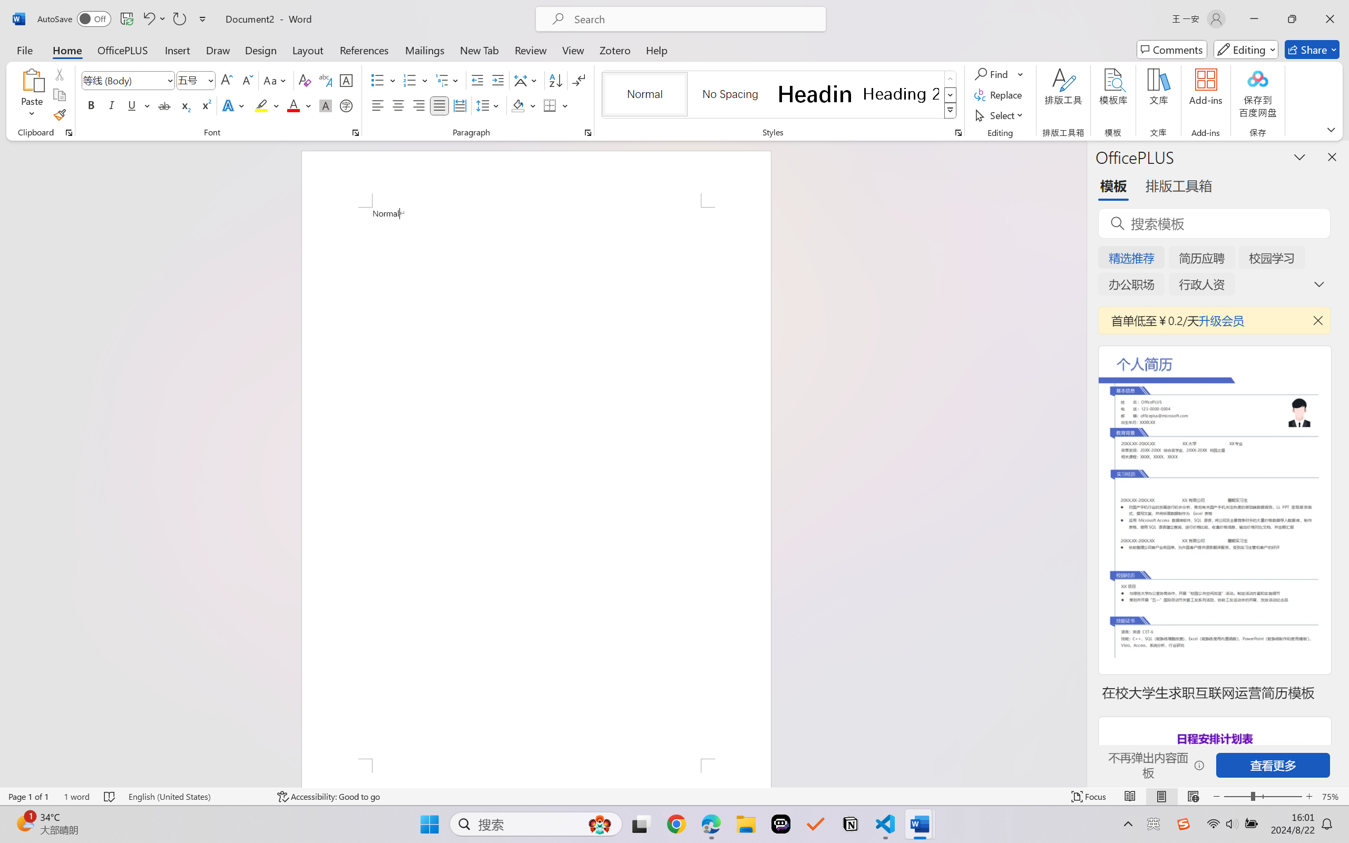 This screenshot has width=1349, height=843. Describe the element at coordinates (1331, 129) in the screenshot. I see `Ribbon Display Options` at that location.